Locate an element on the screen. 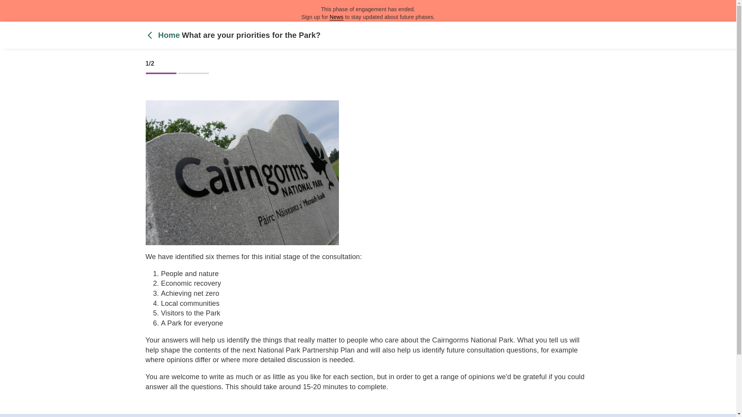  Home is located at coordinates (163, 36).